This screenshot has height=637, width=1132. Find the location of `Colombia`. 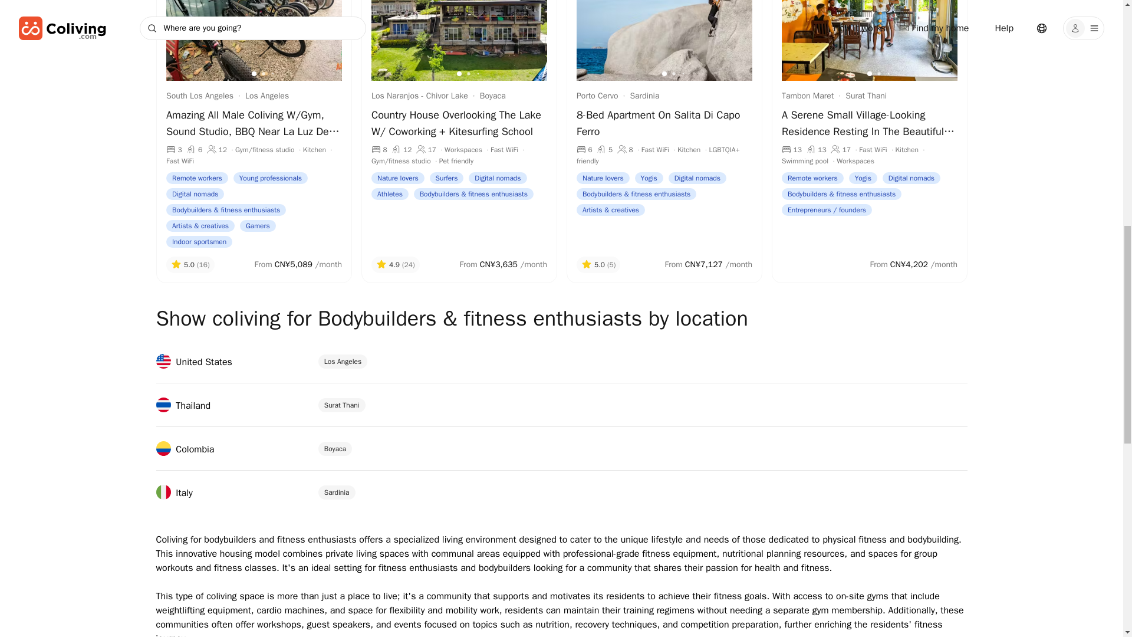

Colombia is located at coordinates (185, 449).